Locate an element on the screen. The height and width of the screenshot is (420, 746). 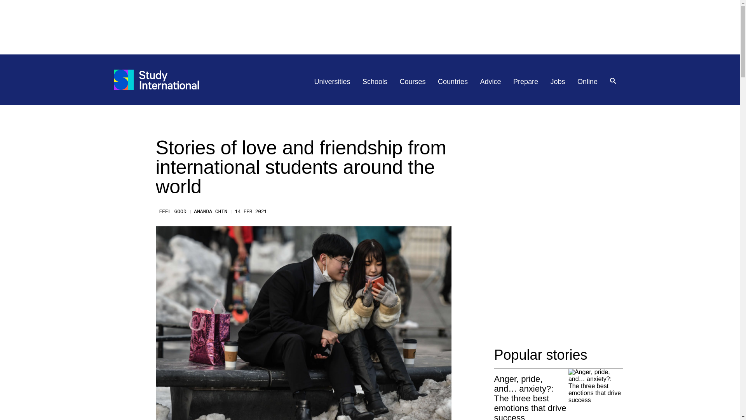
Prepare is located at coordinates (525, 82).